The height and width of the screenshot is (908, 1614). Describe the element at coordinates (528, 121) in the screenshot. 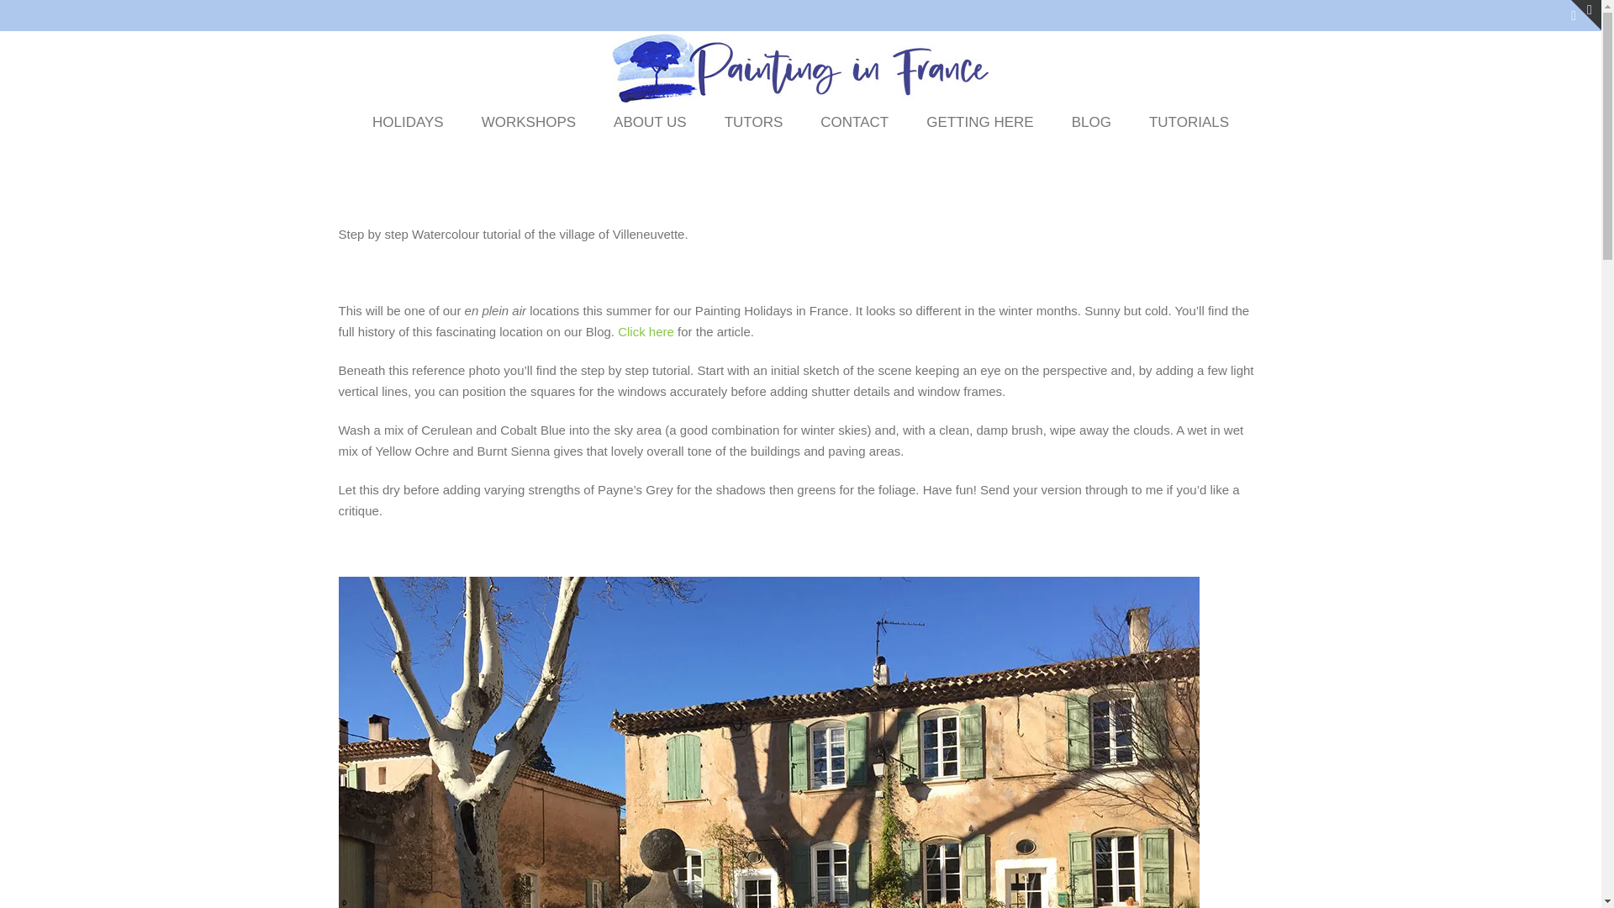

I see `WORKSHOPS` at that location.